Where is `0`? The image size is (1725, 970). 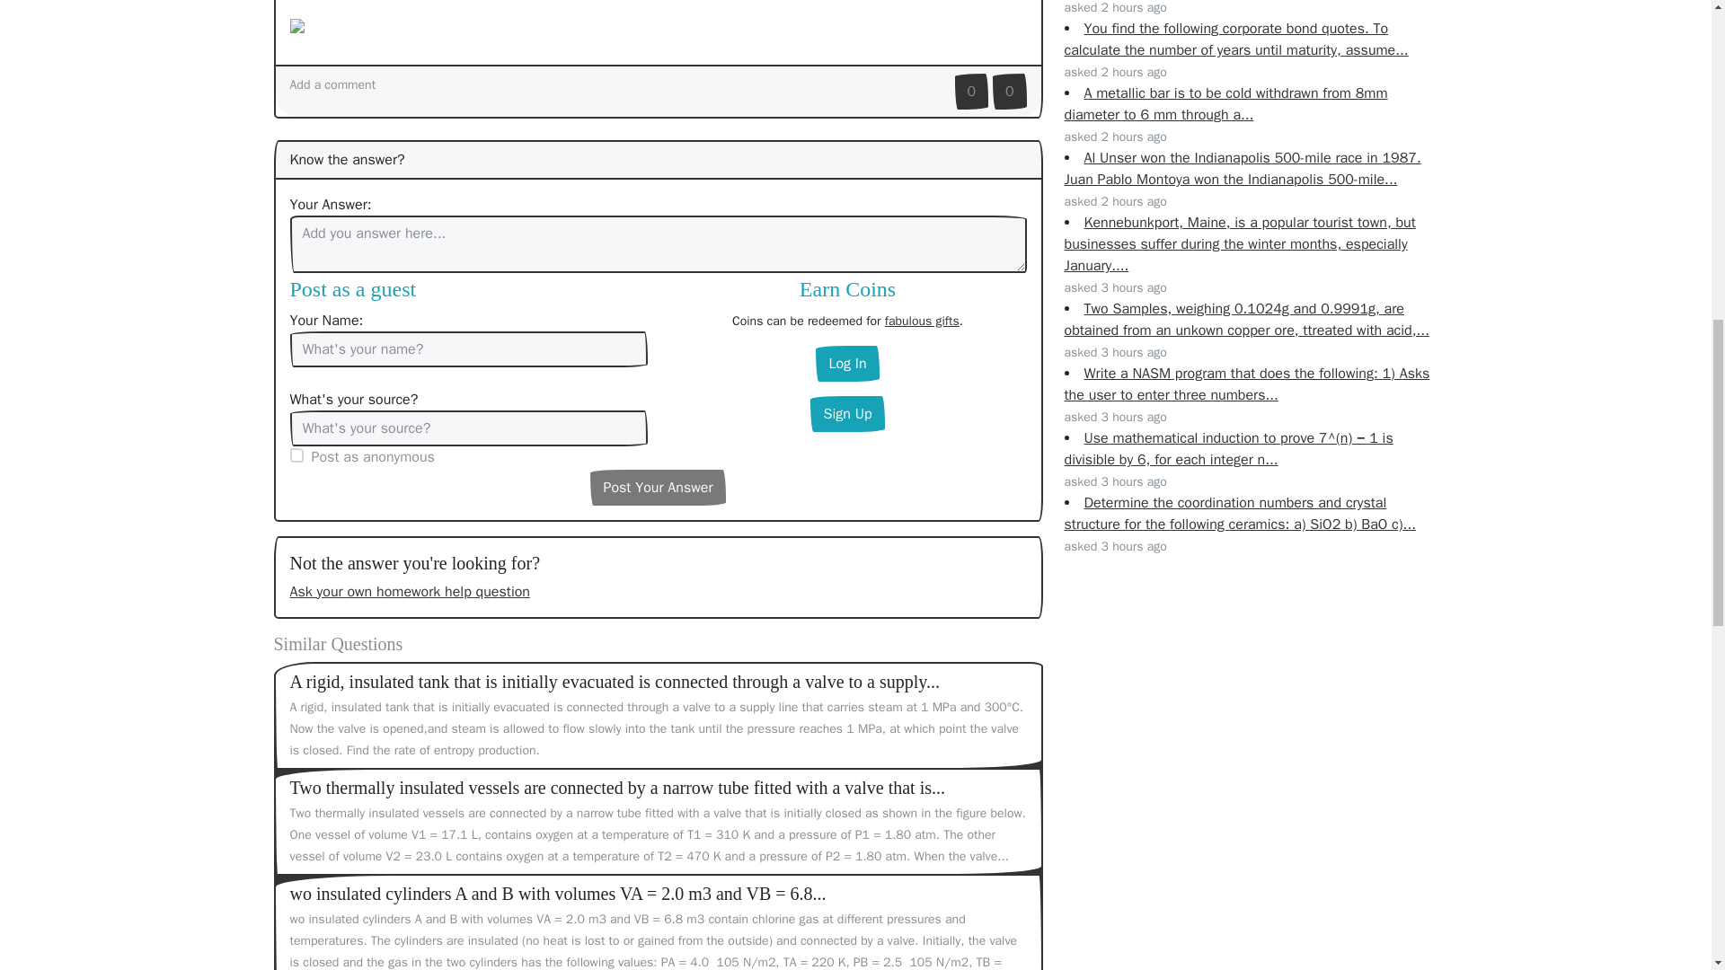 0 is located at coordinates (972, 92).